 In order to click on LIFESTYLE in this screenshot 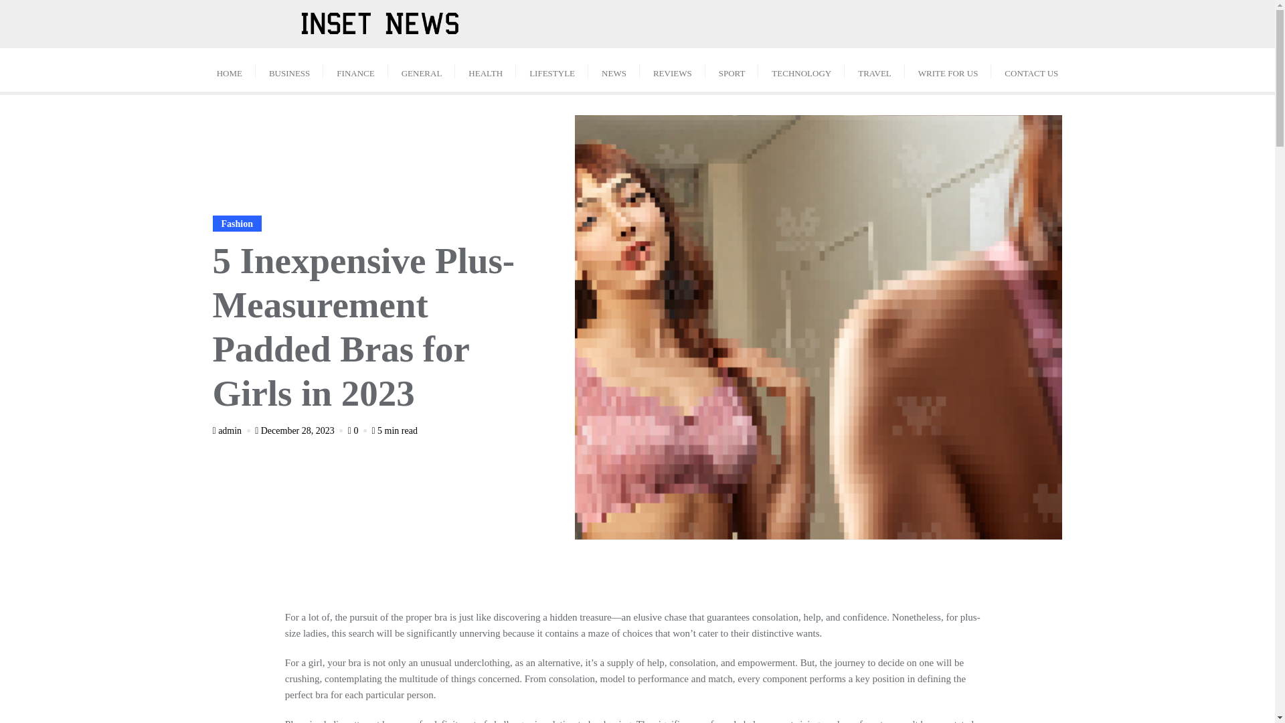, I will do `click(552, 70)`.